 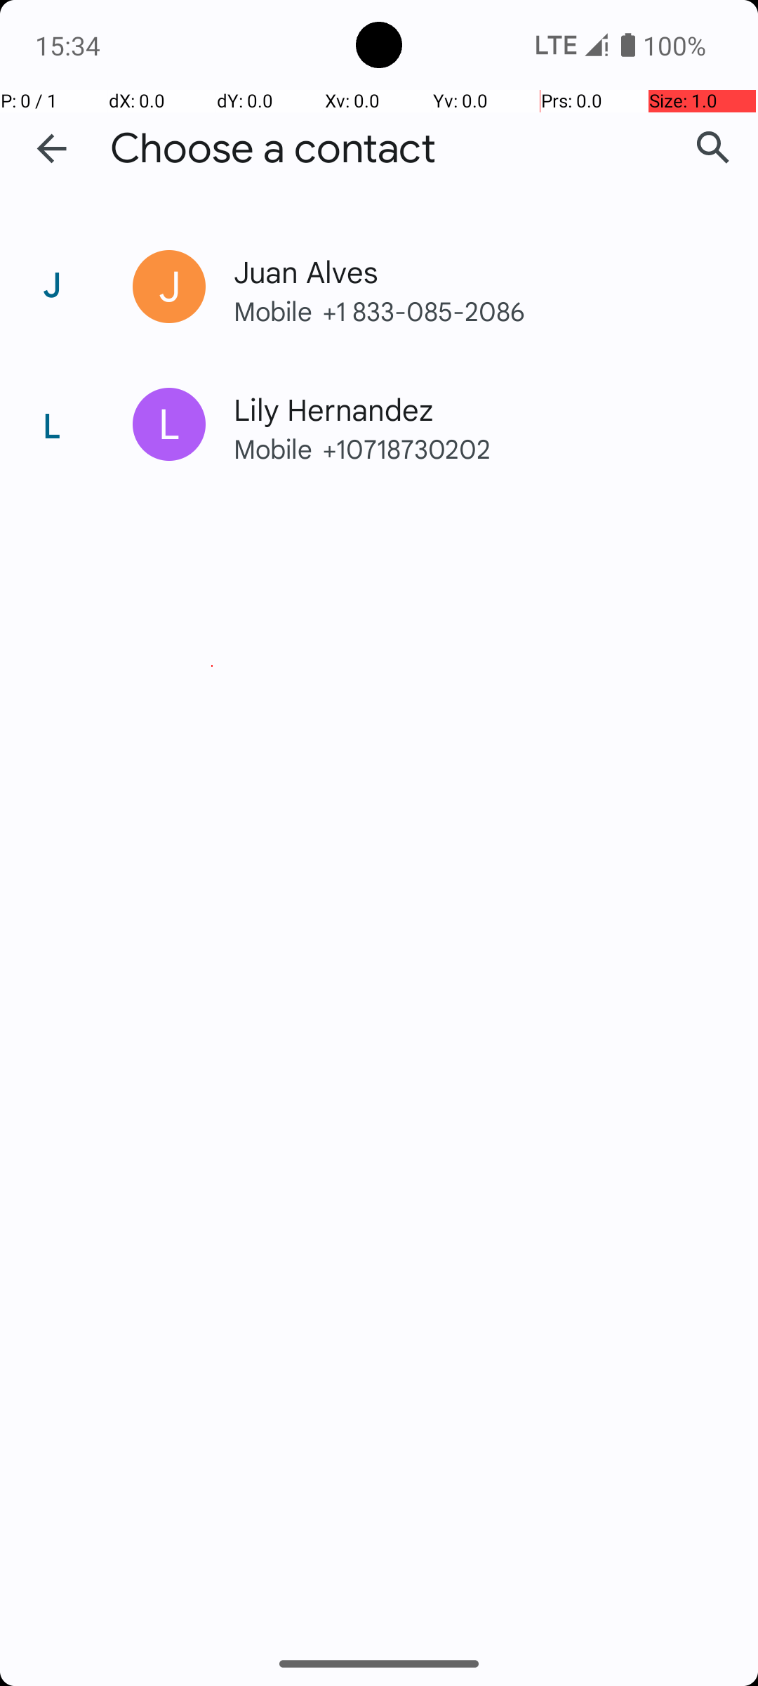 What do you see at coordinates (273, 149) in the screenshot?
I see `Choose a contact` at bounding box center [273, 149].